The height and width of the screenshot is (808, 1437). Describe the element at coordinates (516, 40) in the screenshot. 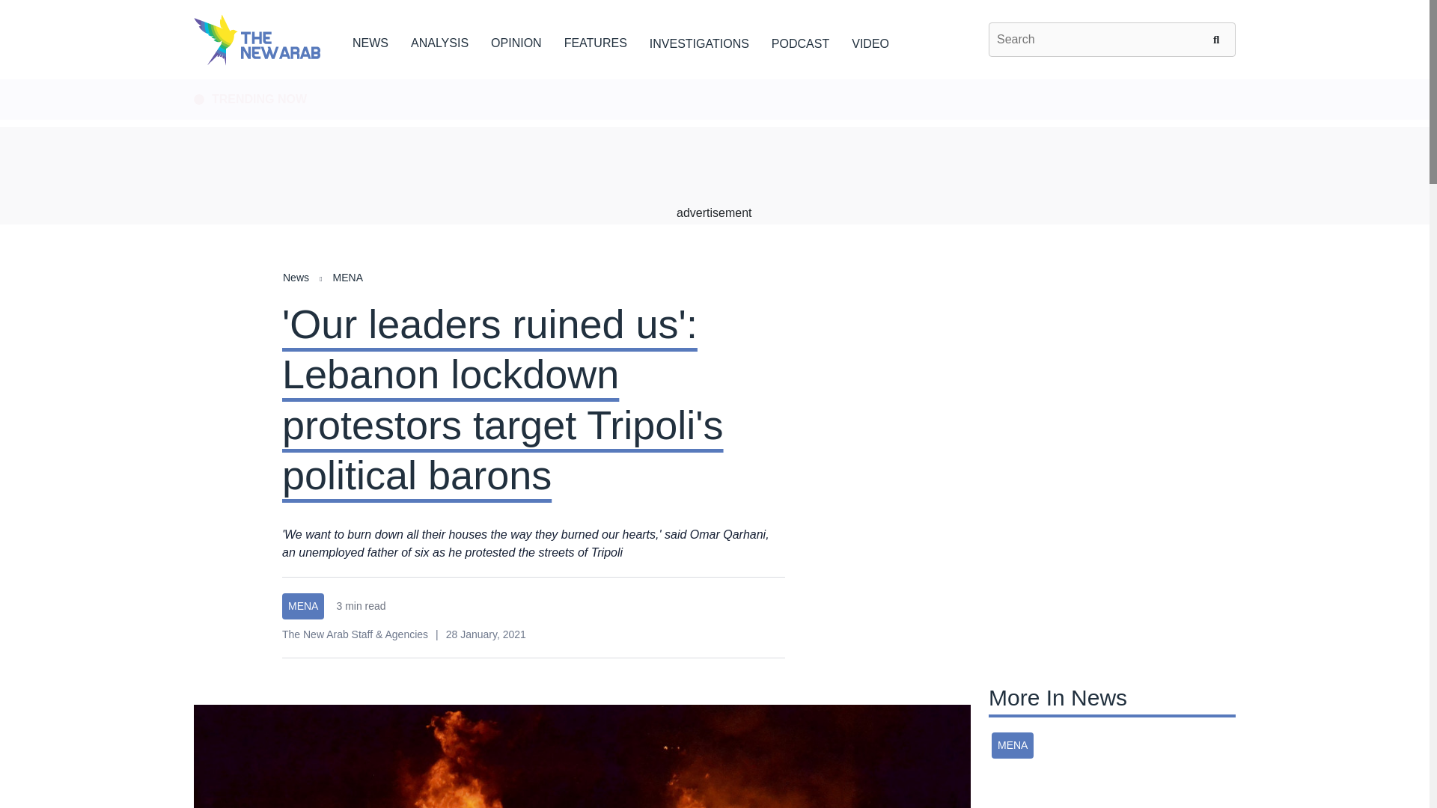

I see `OPINION` at that location.